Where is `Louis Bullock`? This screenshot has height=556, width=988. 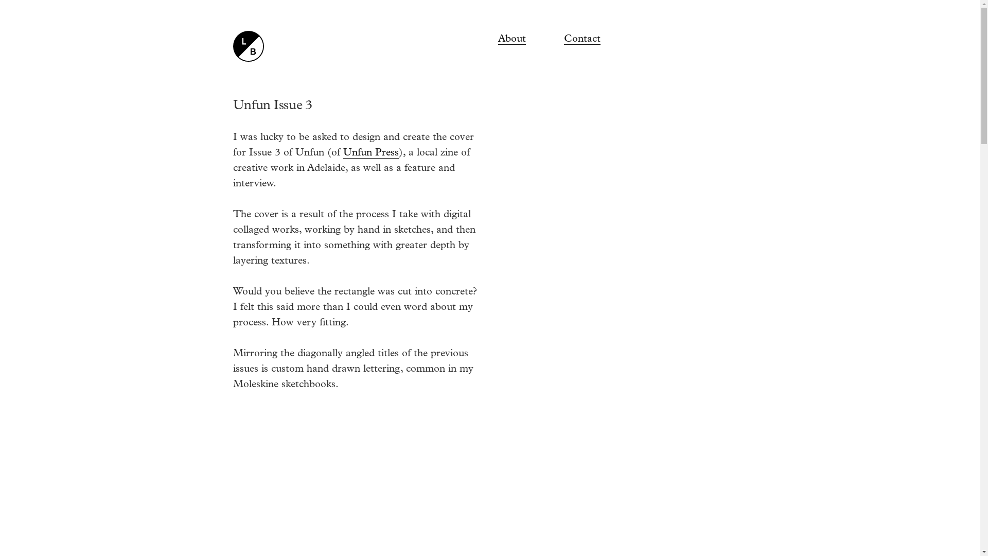 Louis Bullock is located at coordinates (248, 46).